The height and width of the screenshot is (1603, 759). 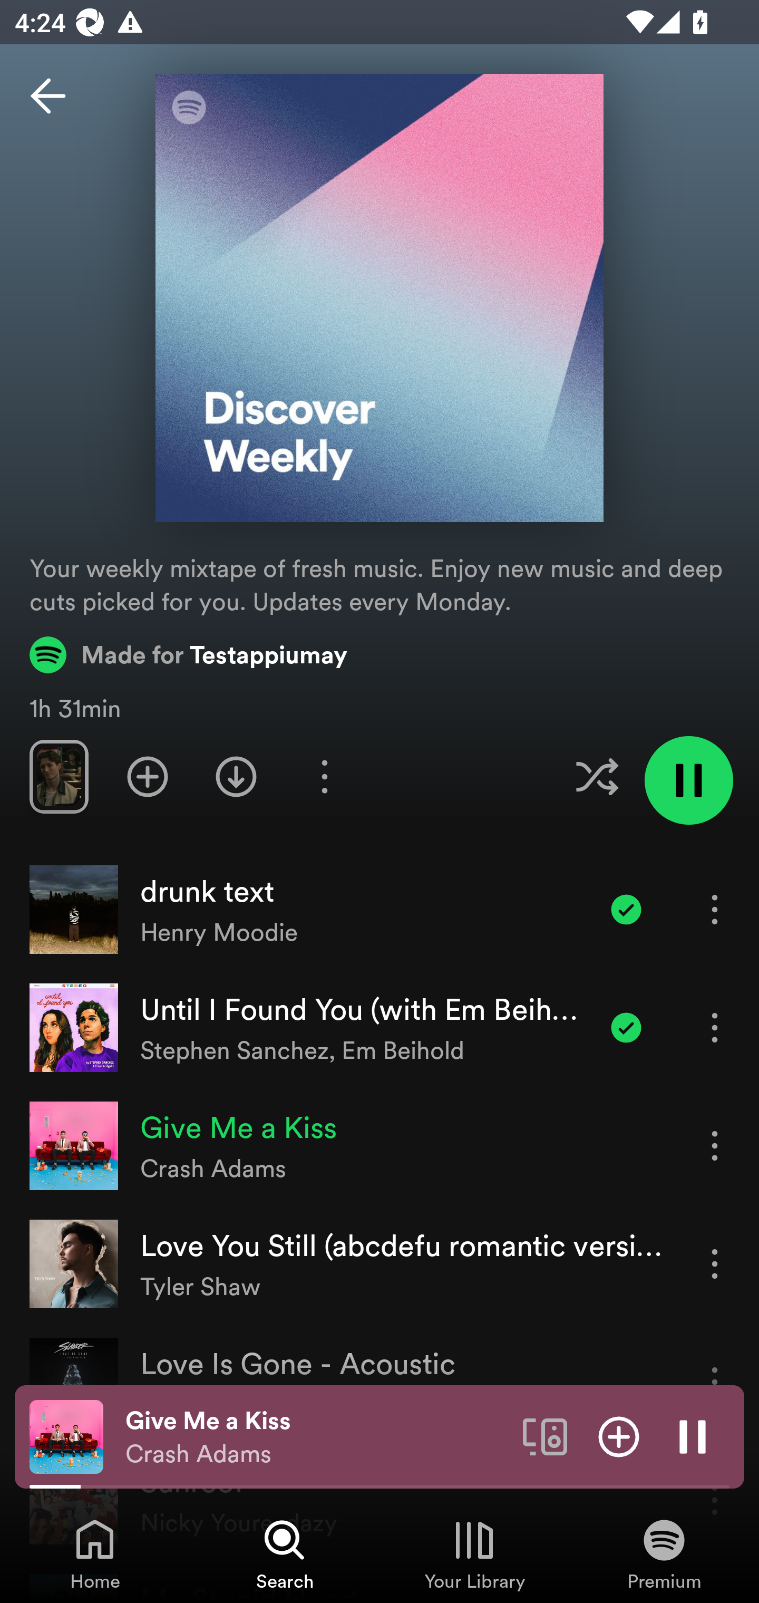 What do you see at coordinates (545, 1436) in the screenshot?
I see `Connect to a device. Opens the devices menu` at bounding box center [545, 1436].